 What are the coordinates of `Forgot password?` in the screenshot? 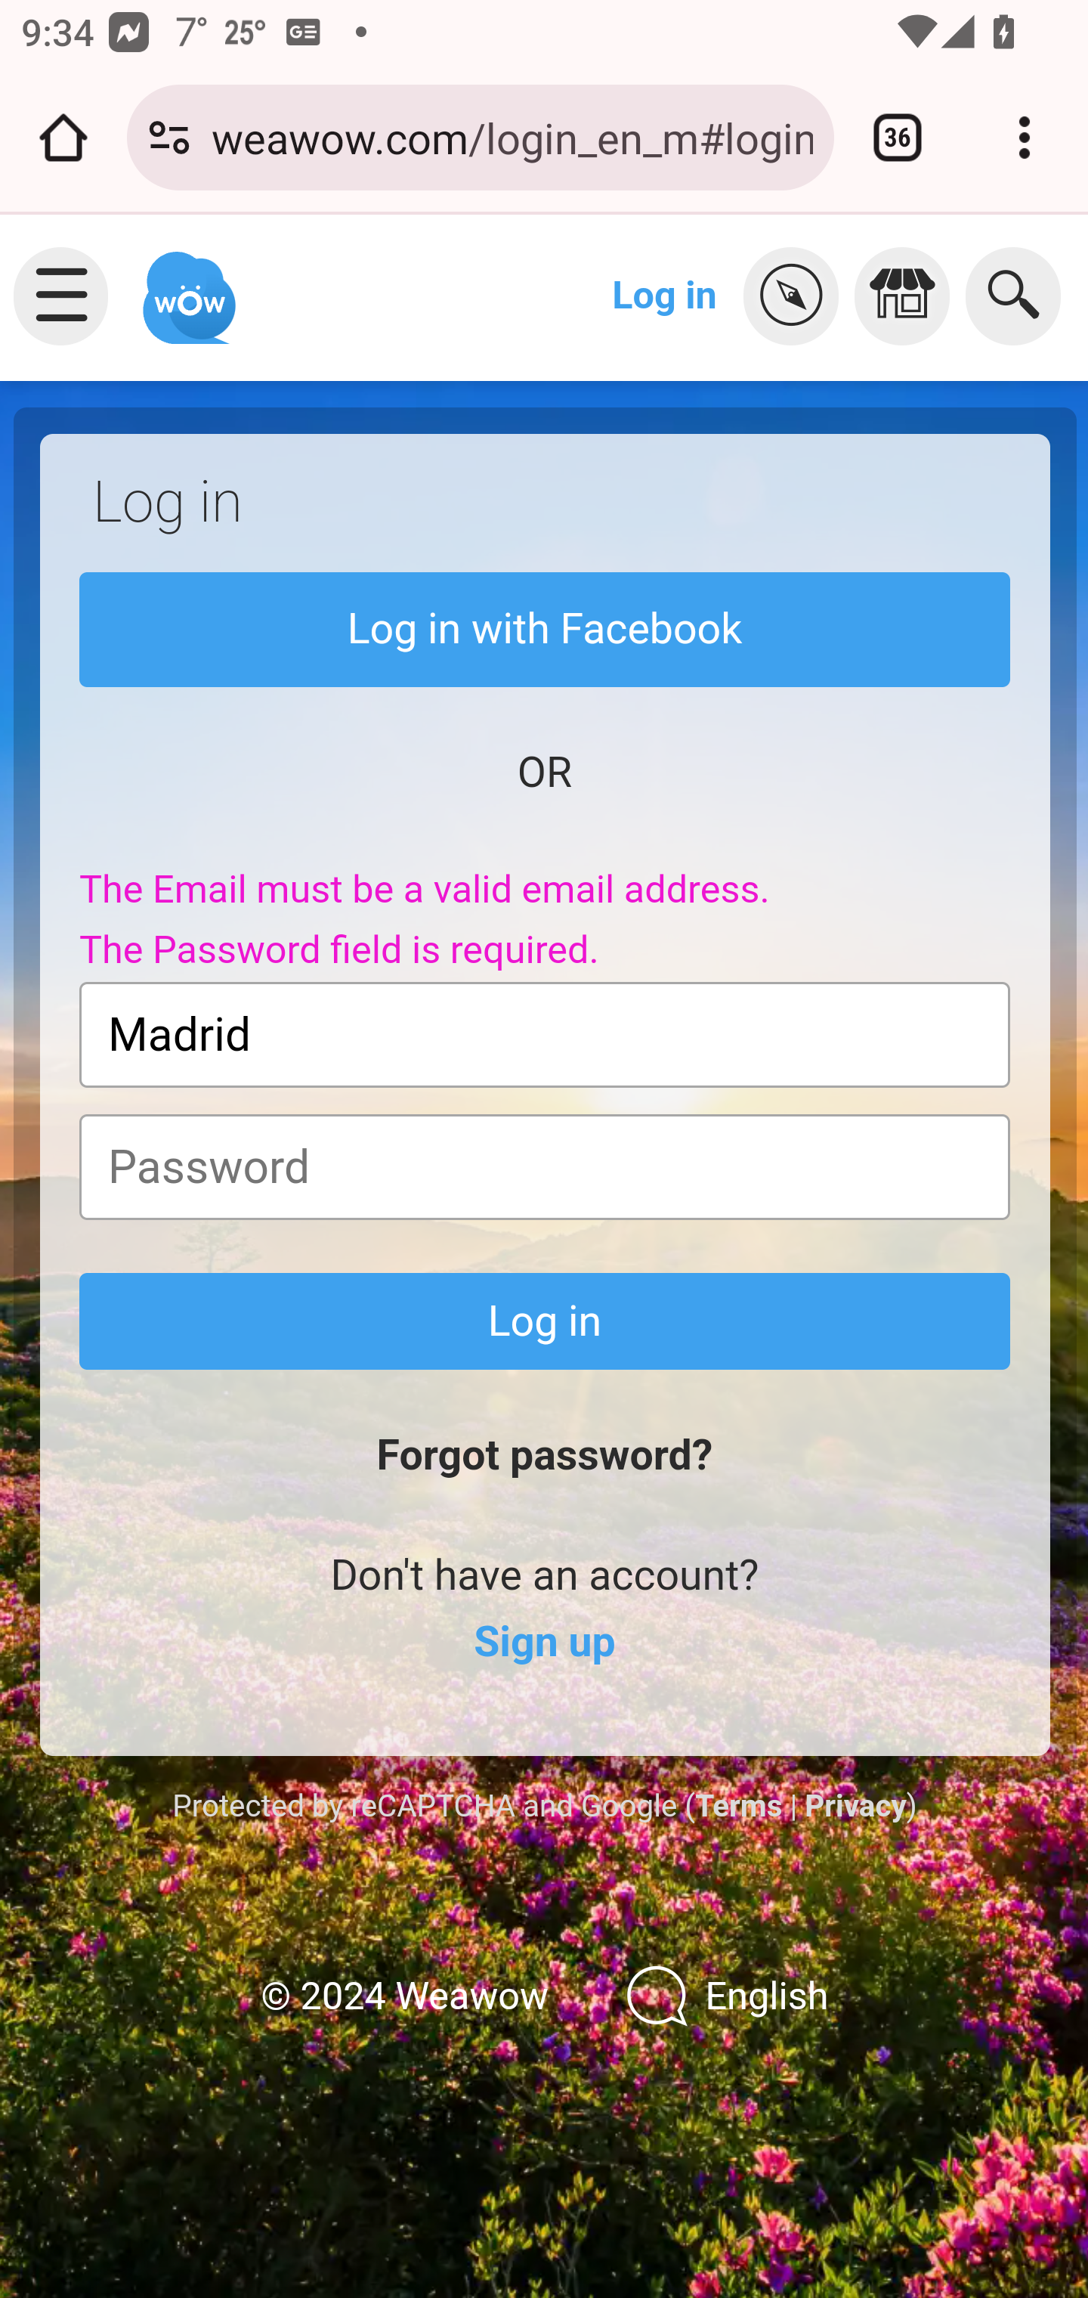 It's located at (544, 1455).